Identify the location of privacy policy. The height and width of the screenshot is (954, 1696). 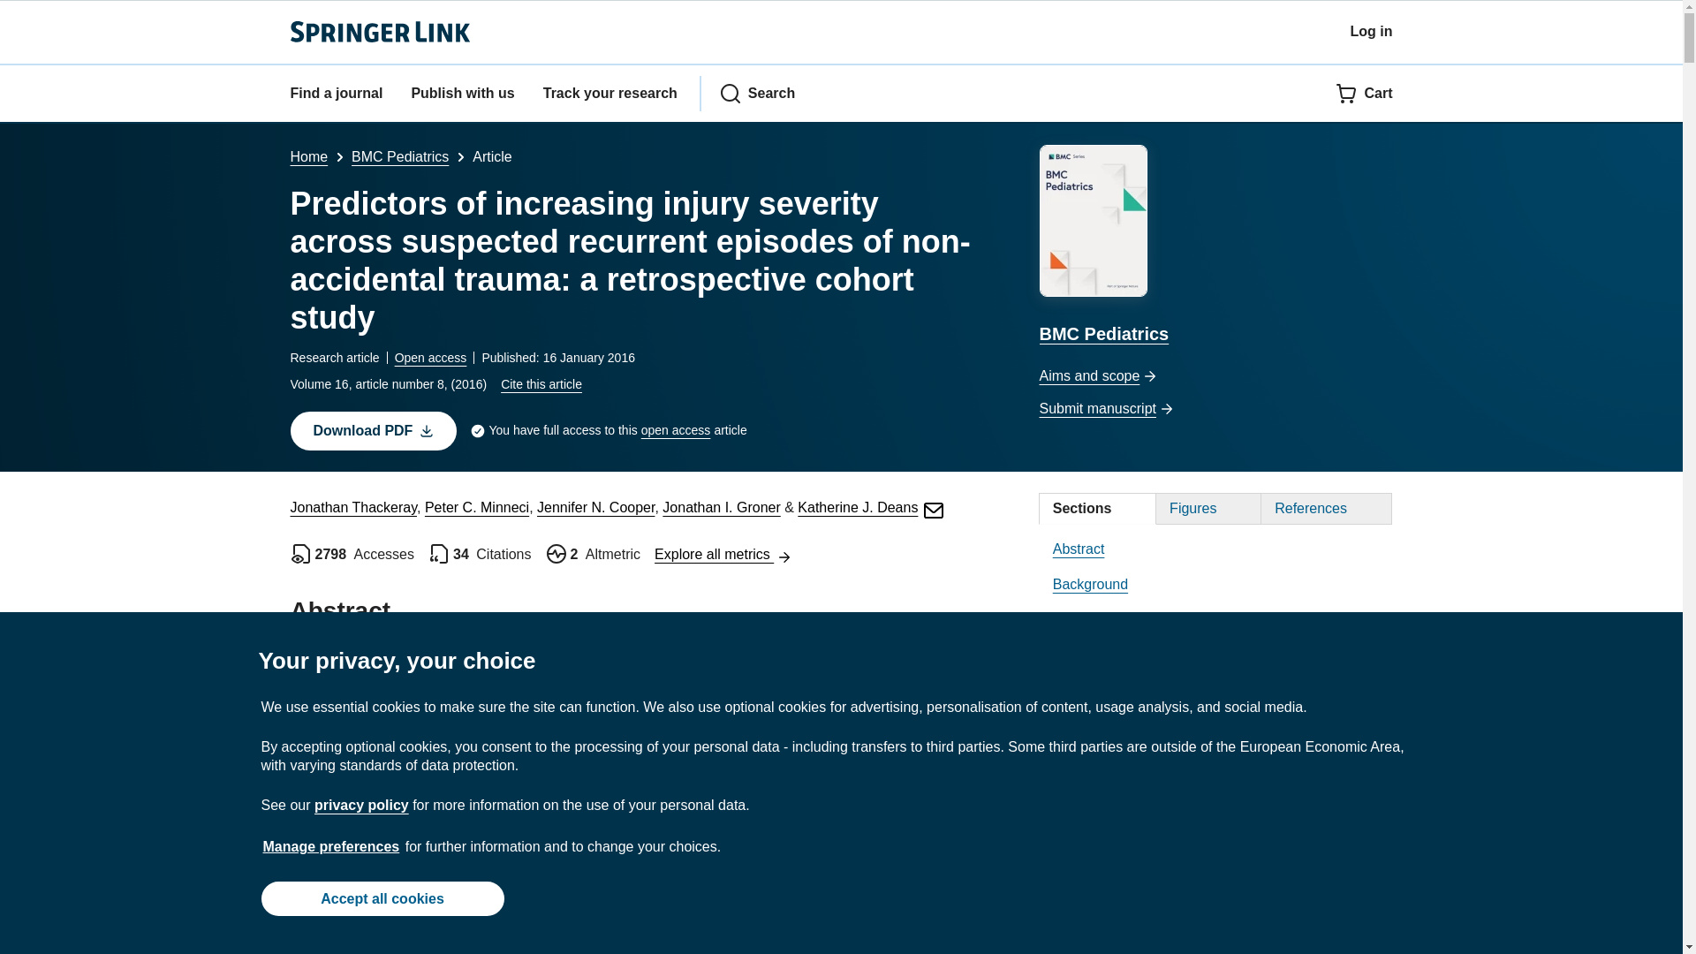
(360, 805).